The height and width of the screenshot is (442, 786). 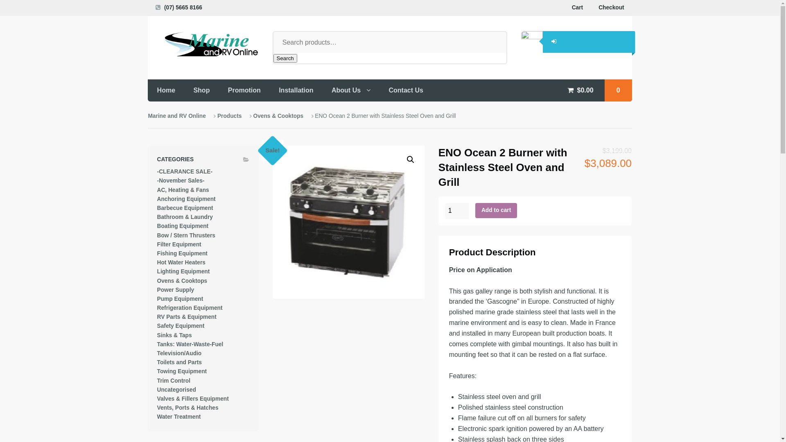 I want to click on Trim Control, so click(x=174, y=381).